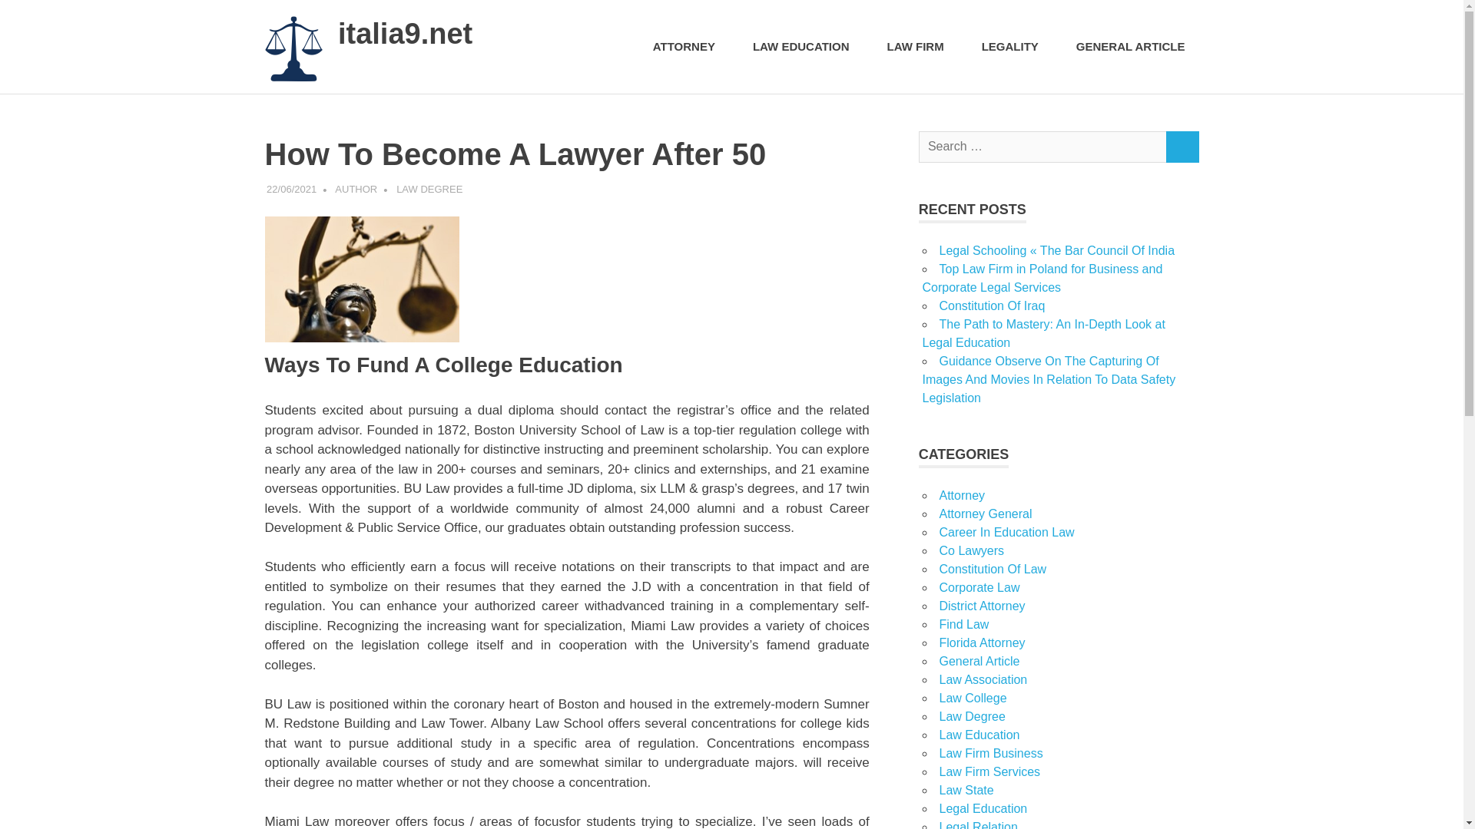  I want to click on ATTORNEY, so click(688, 47).